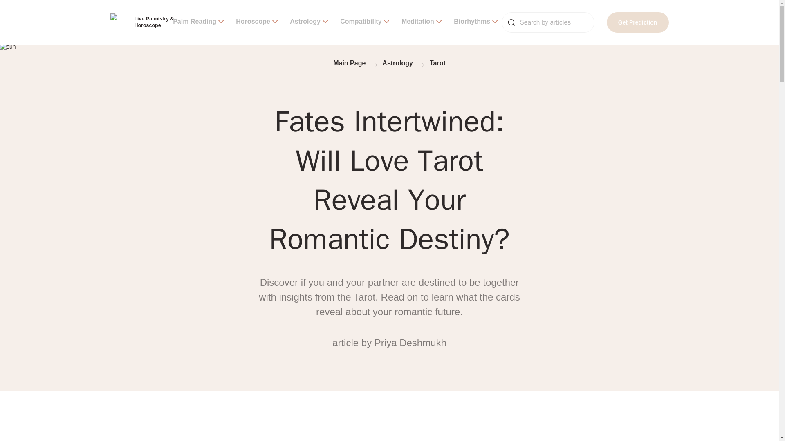  Describe the element at coordinates (198, 22) in the screenshot. I see `Palm Reading` at that location.